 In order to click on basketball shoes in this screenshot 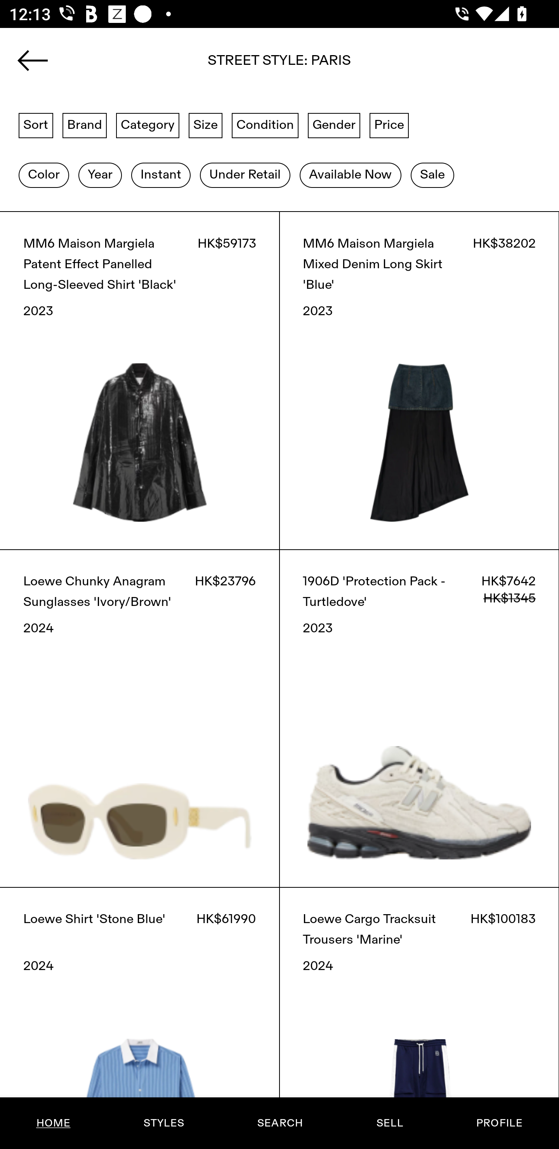, I will do `click(279, 65)`.